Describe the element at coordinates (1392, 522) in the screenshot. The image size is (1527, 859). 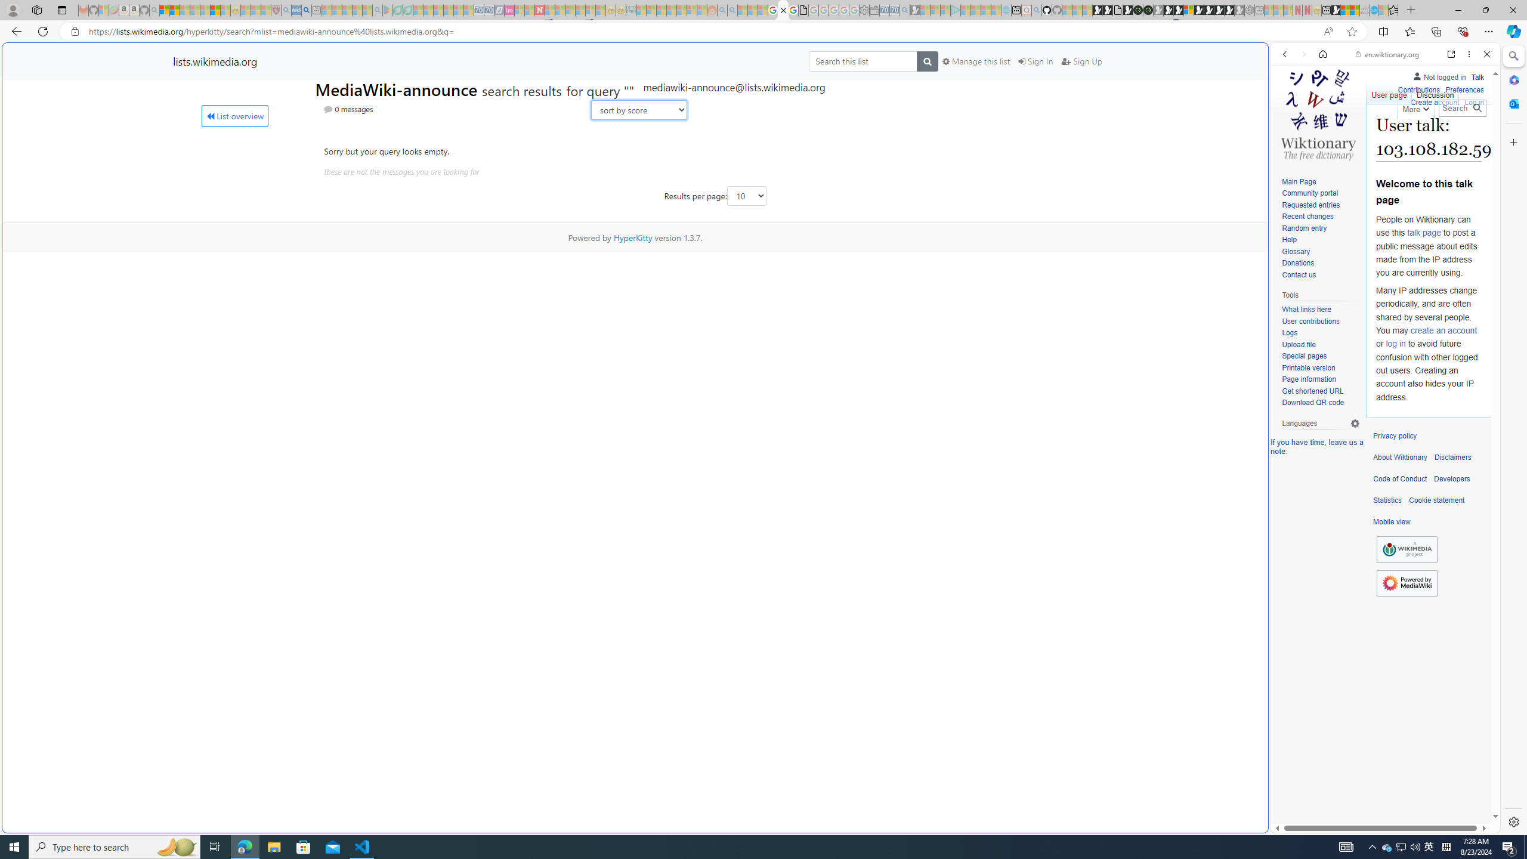
I see `Mobile view` at that location.